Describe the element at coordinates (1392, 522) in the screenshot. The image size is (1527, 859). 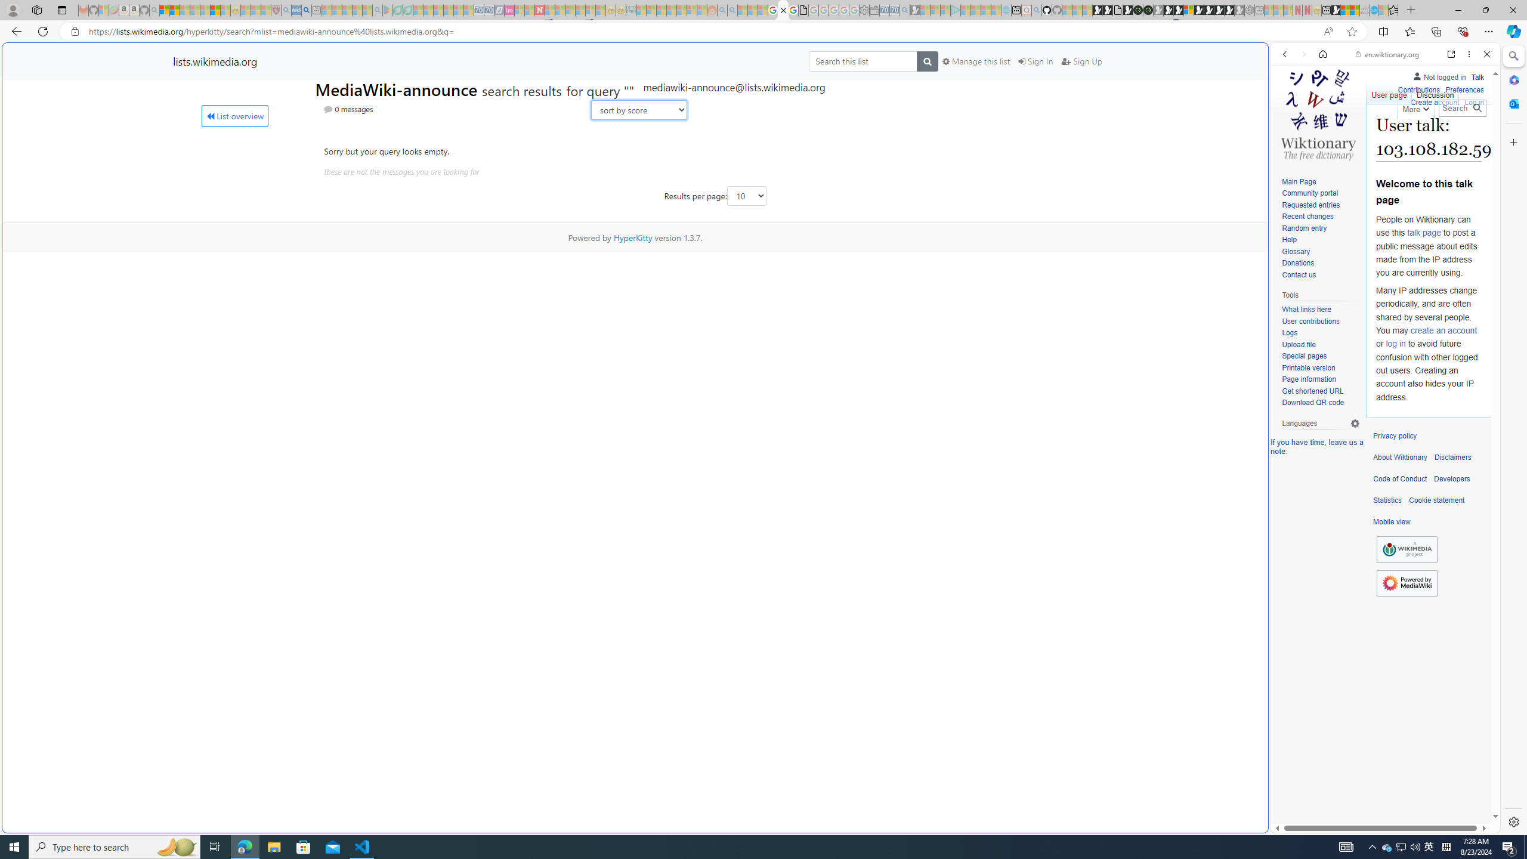
I see `Mobile view` at that location.